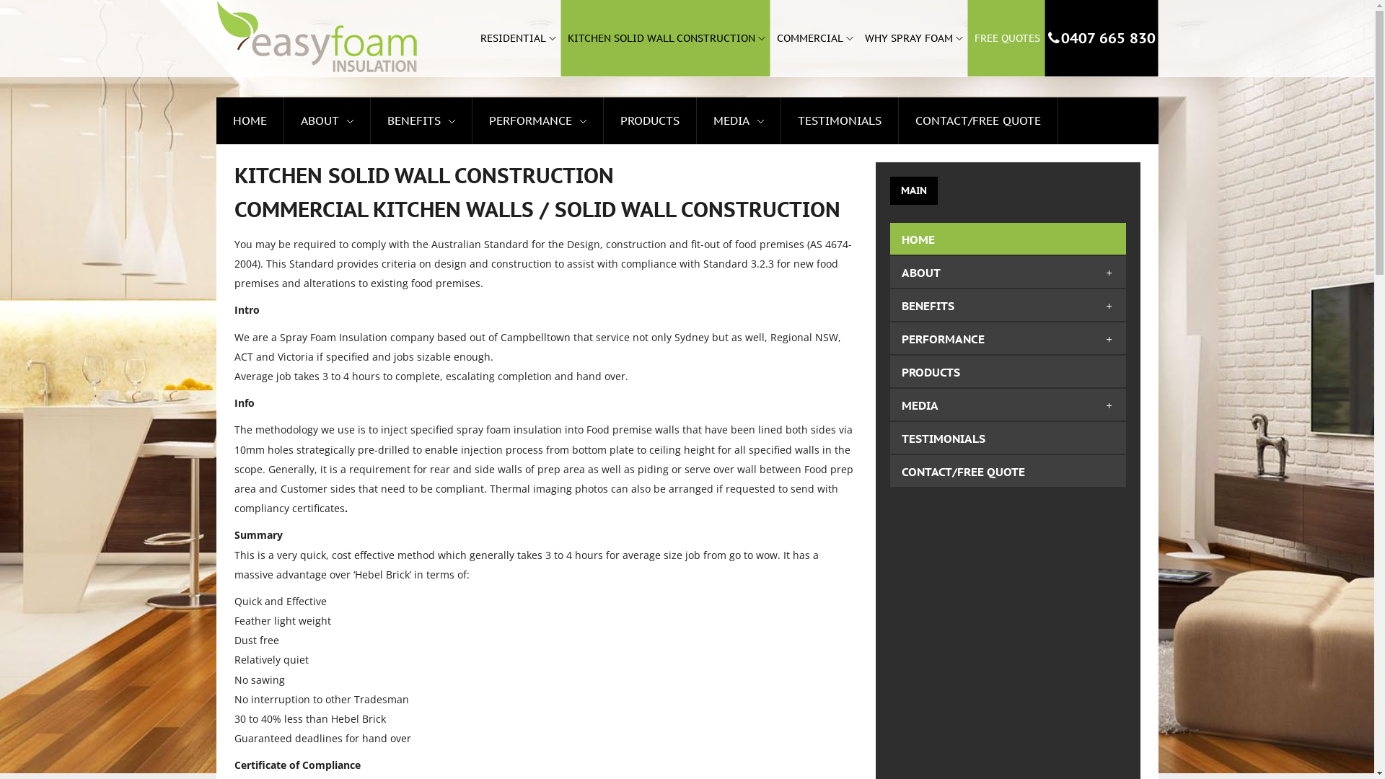 This screenshot has width=1385, height=779. What do you see at coordinates (814, 38) in the screenshot?
I see `COMMERCIAL` at bounding box center [814, 38].